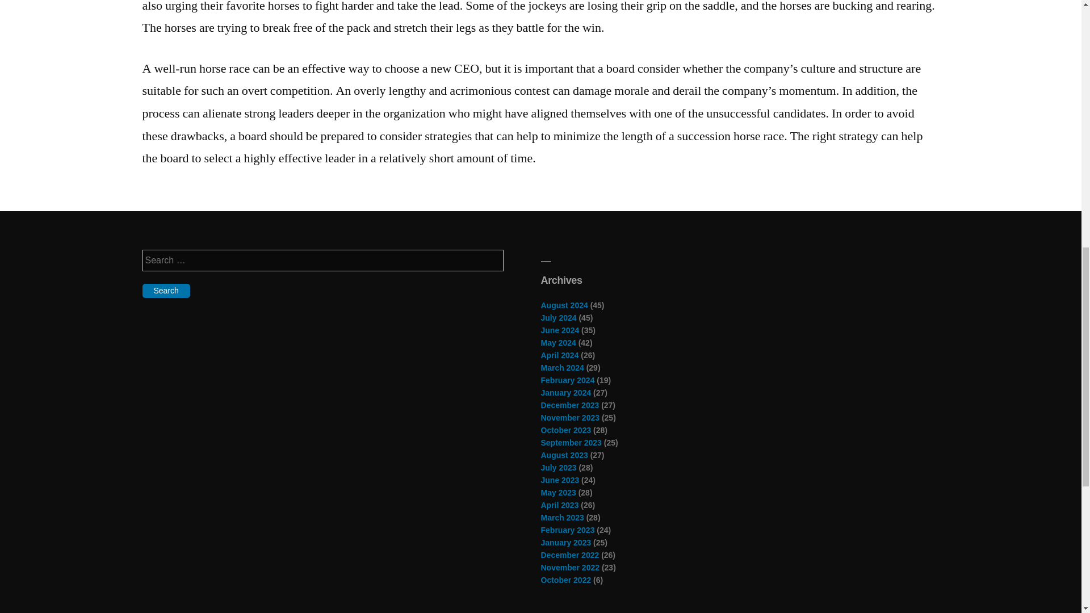 Image resolution: width=1090 pixels, height=613 pixels. What do you see at coordinates (562, 518) in the screenshot?
I see `March 2023` at bounding box center [562, 518].